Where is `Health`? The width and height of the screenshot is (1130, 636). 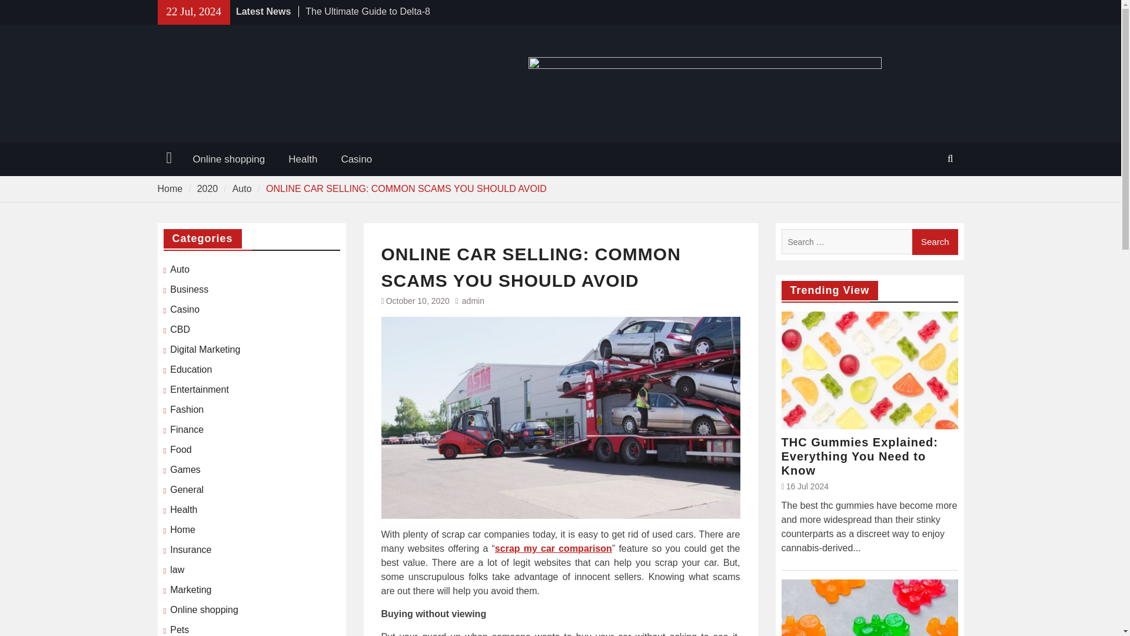 Health is located at coordinates (303, 159).